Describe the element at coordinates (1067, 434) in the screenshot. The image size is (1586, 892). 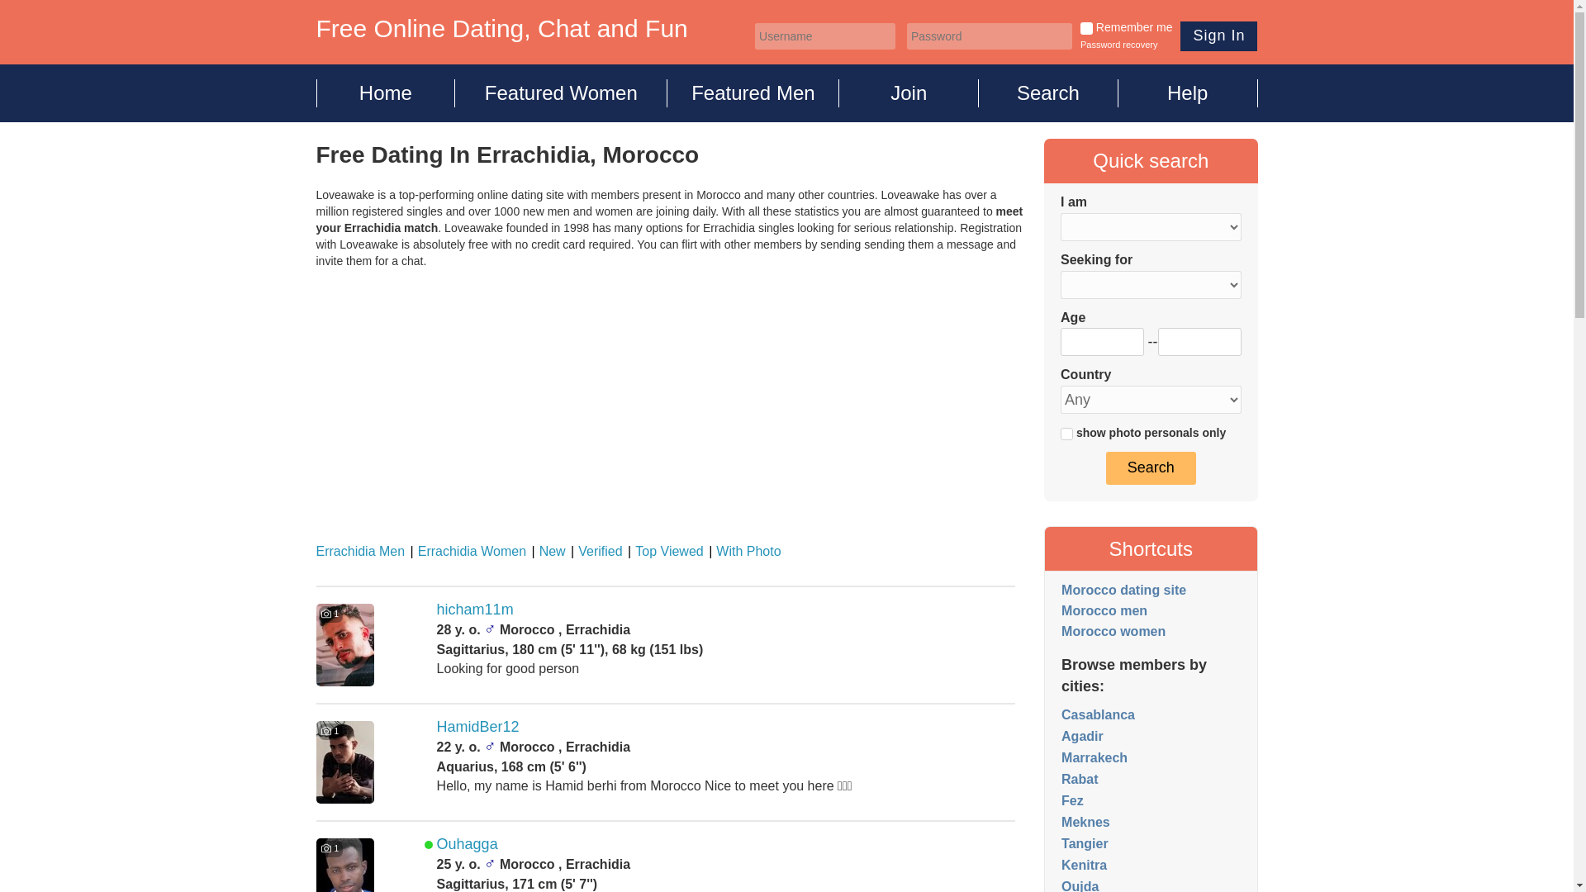
I see `1` at that location.